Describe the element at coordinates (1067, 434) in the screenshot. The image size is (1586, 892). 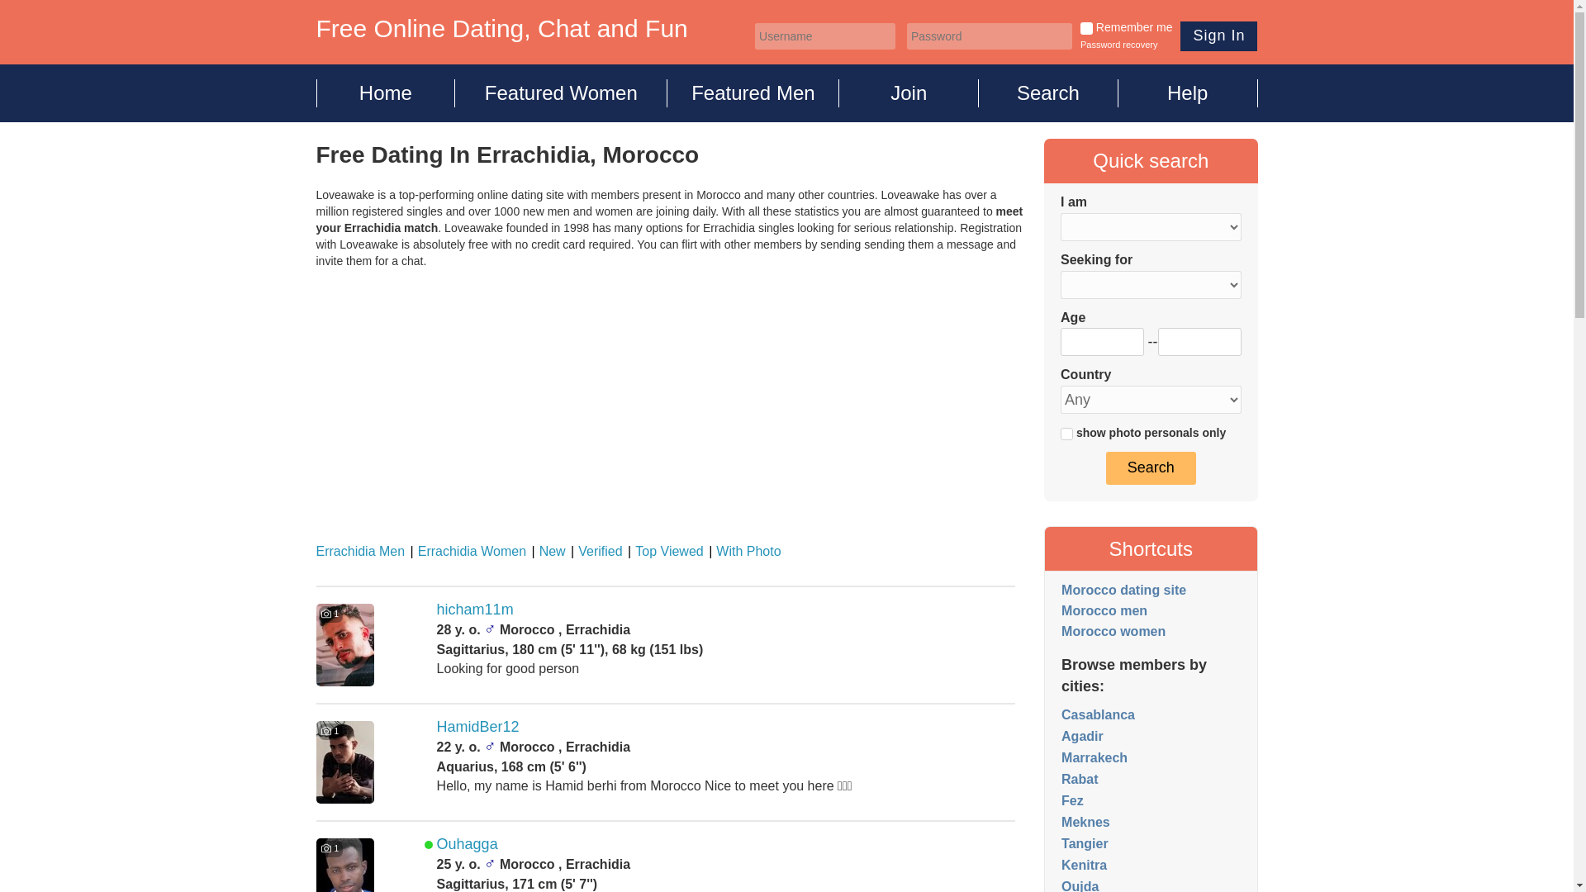
I see `1` at that location.